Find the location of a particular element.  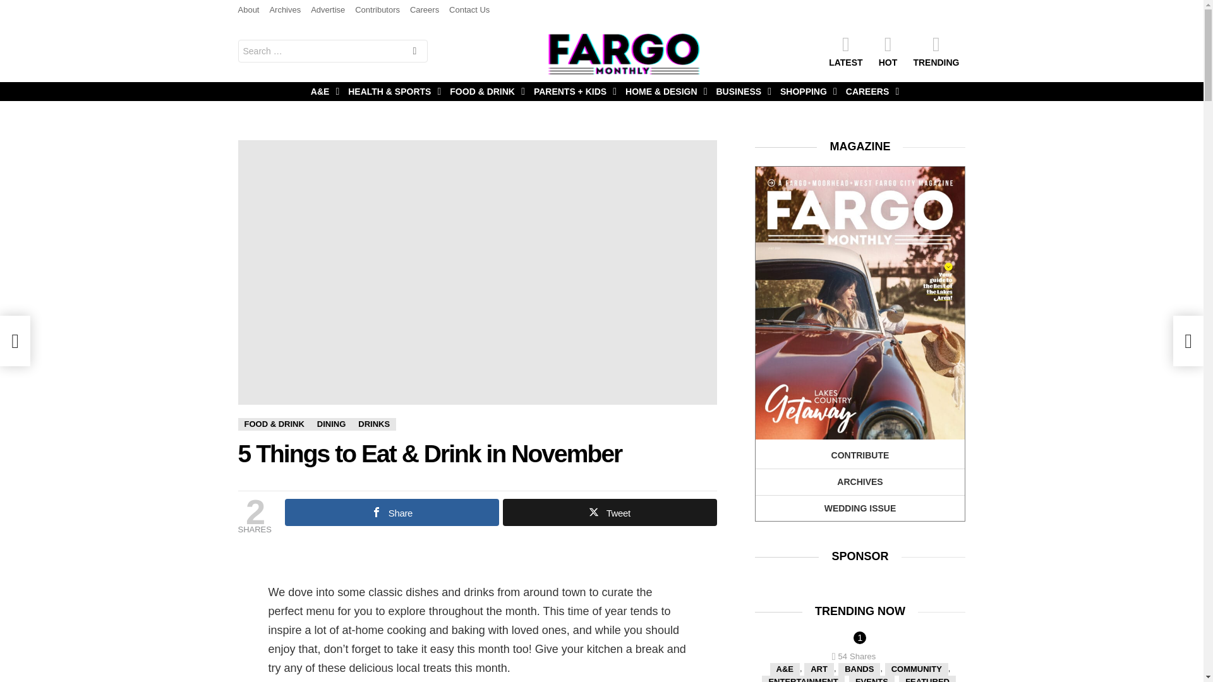

Contact Us is located at coordinates (469, 10).